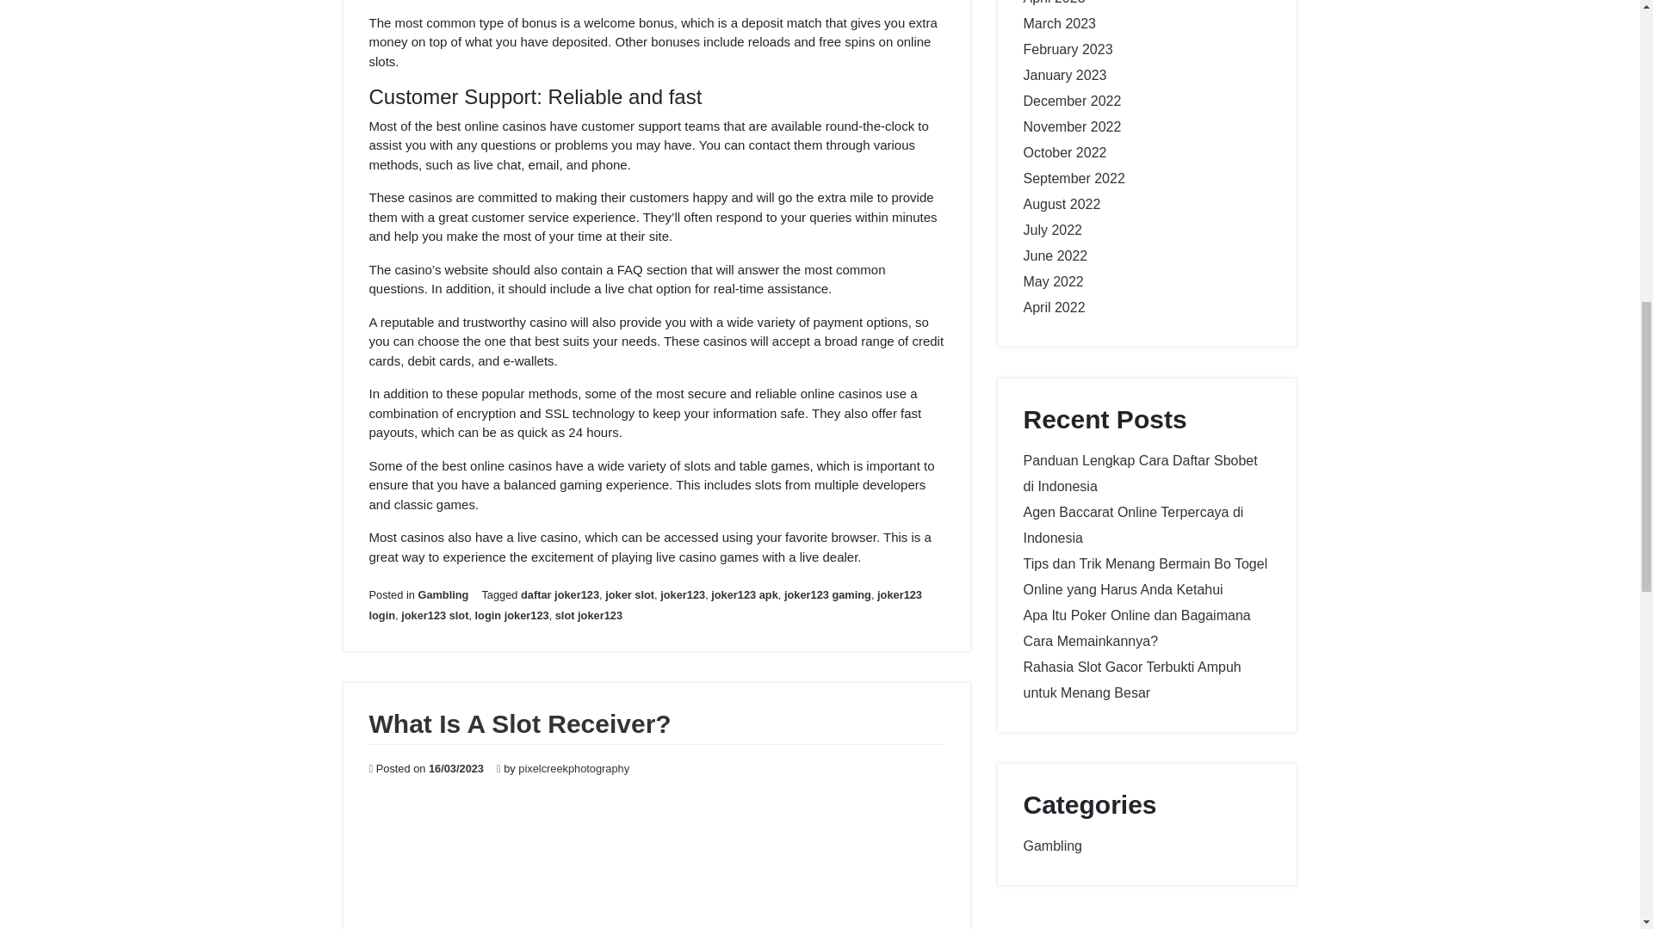 This screenshot has height=929, width=1653. I want to click on login joker123, so click(511, 615).